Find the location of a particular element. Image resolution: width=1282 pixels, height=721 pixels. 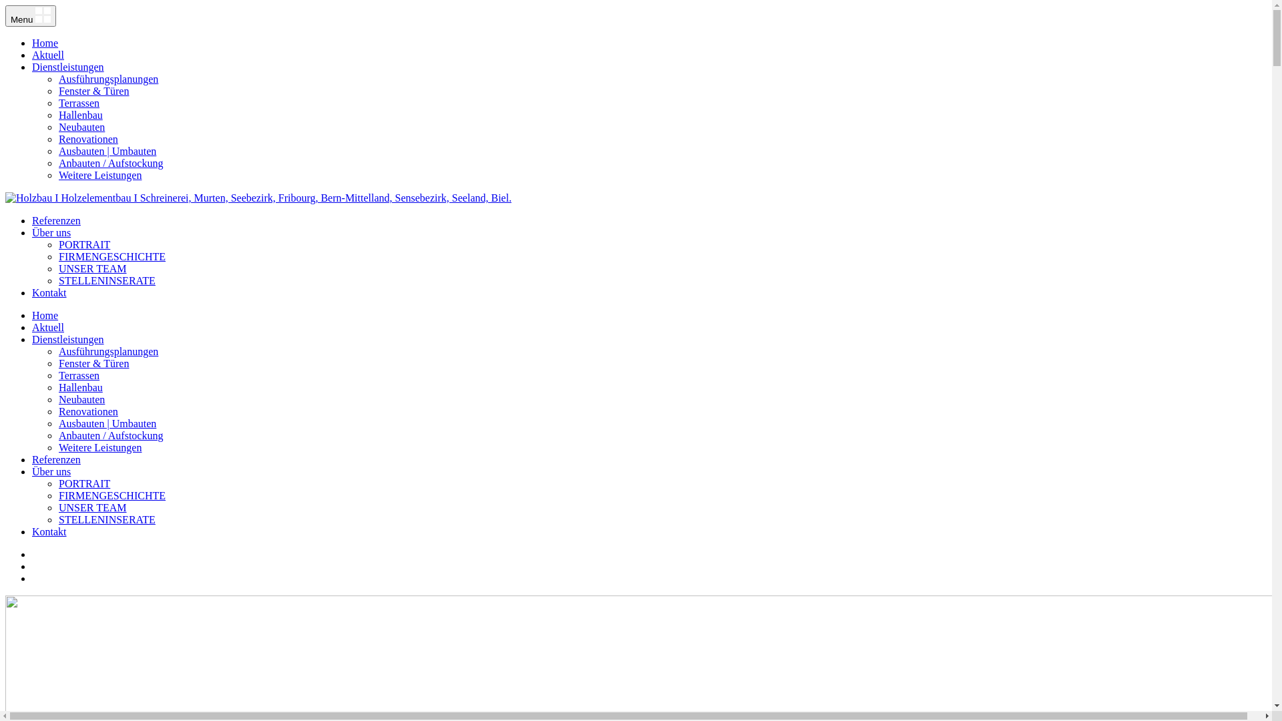

Aktuell is located at coordinates (48, 327).